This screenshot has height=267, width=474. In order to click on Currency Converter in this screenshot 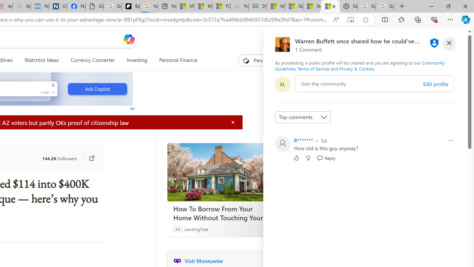, I will do `click(92, 60)`.